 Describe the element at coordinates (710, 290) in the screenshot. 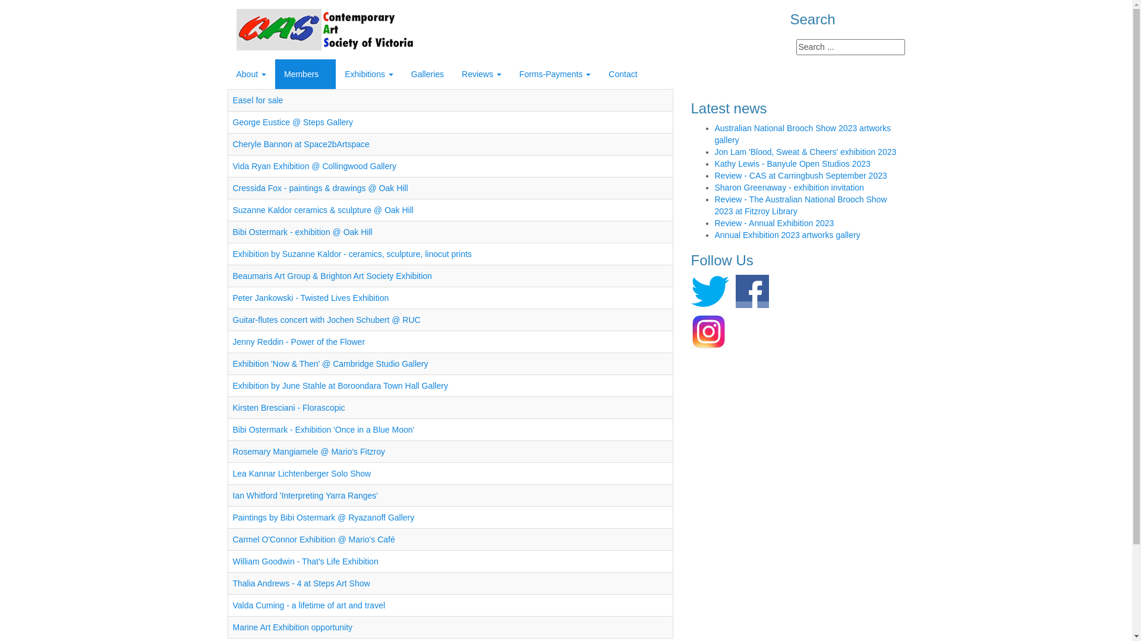

I see `Follow us on Twitter` at that location.